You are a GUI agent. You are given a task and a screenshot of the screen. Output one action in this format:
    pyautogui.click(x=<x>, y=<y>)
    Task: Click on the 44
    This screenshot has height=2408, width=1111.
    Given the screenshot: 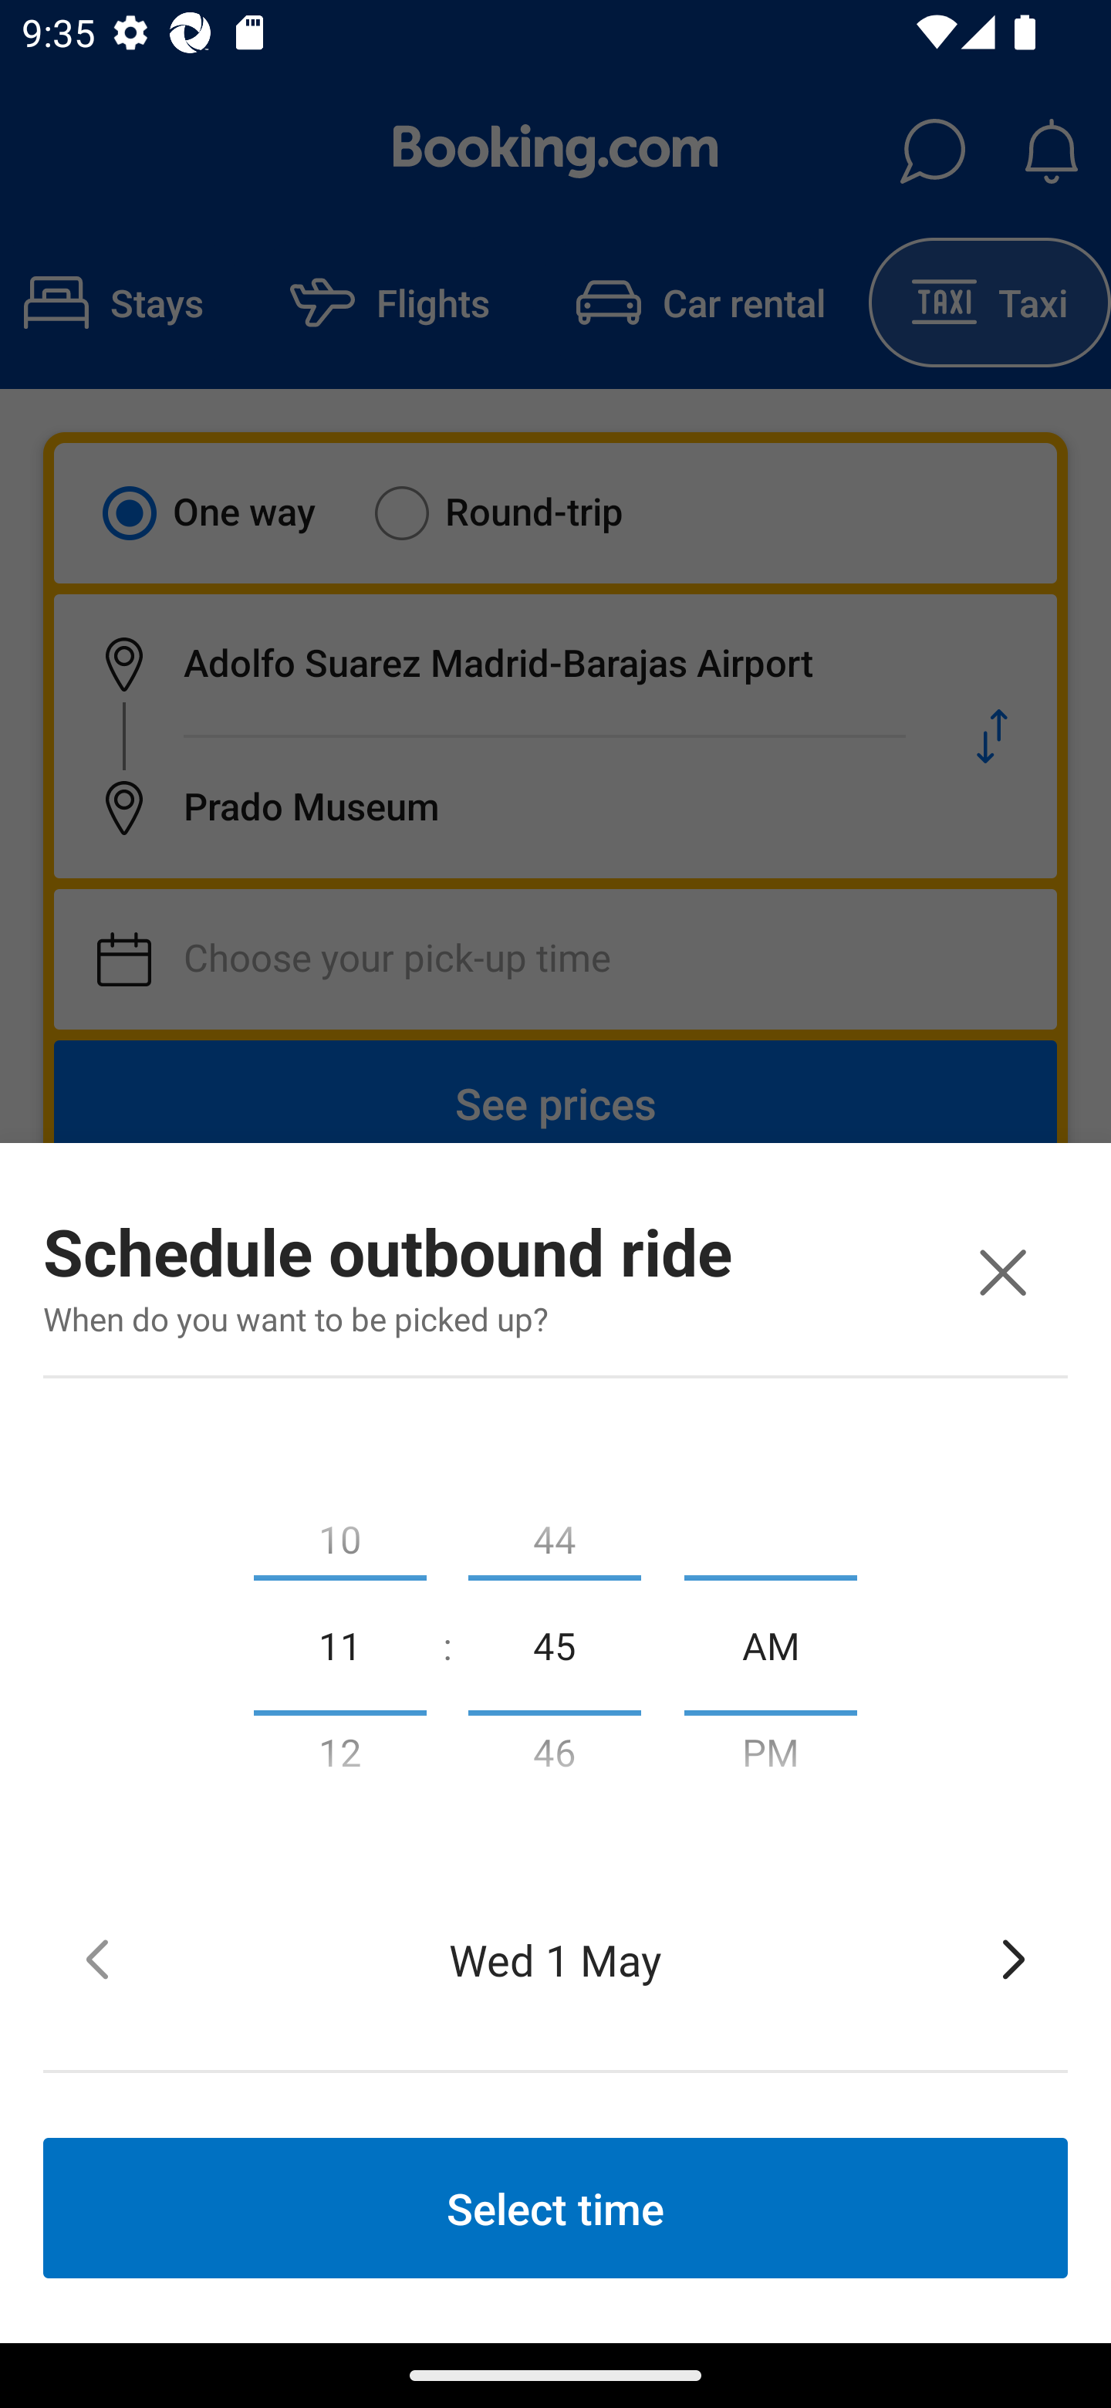 What is the action you would take?
    pyautogui.click(x=554, y=1533)
    